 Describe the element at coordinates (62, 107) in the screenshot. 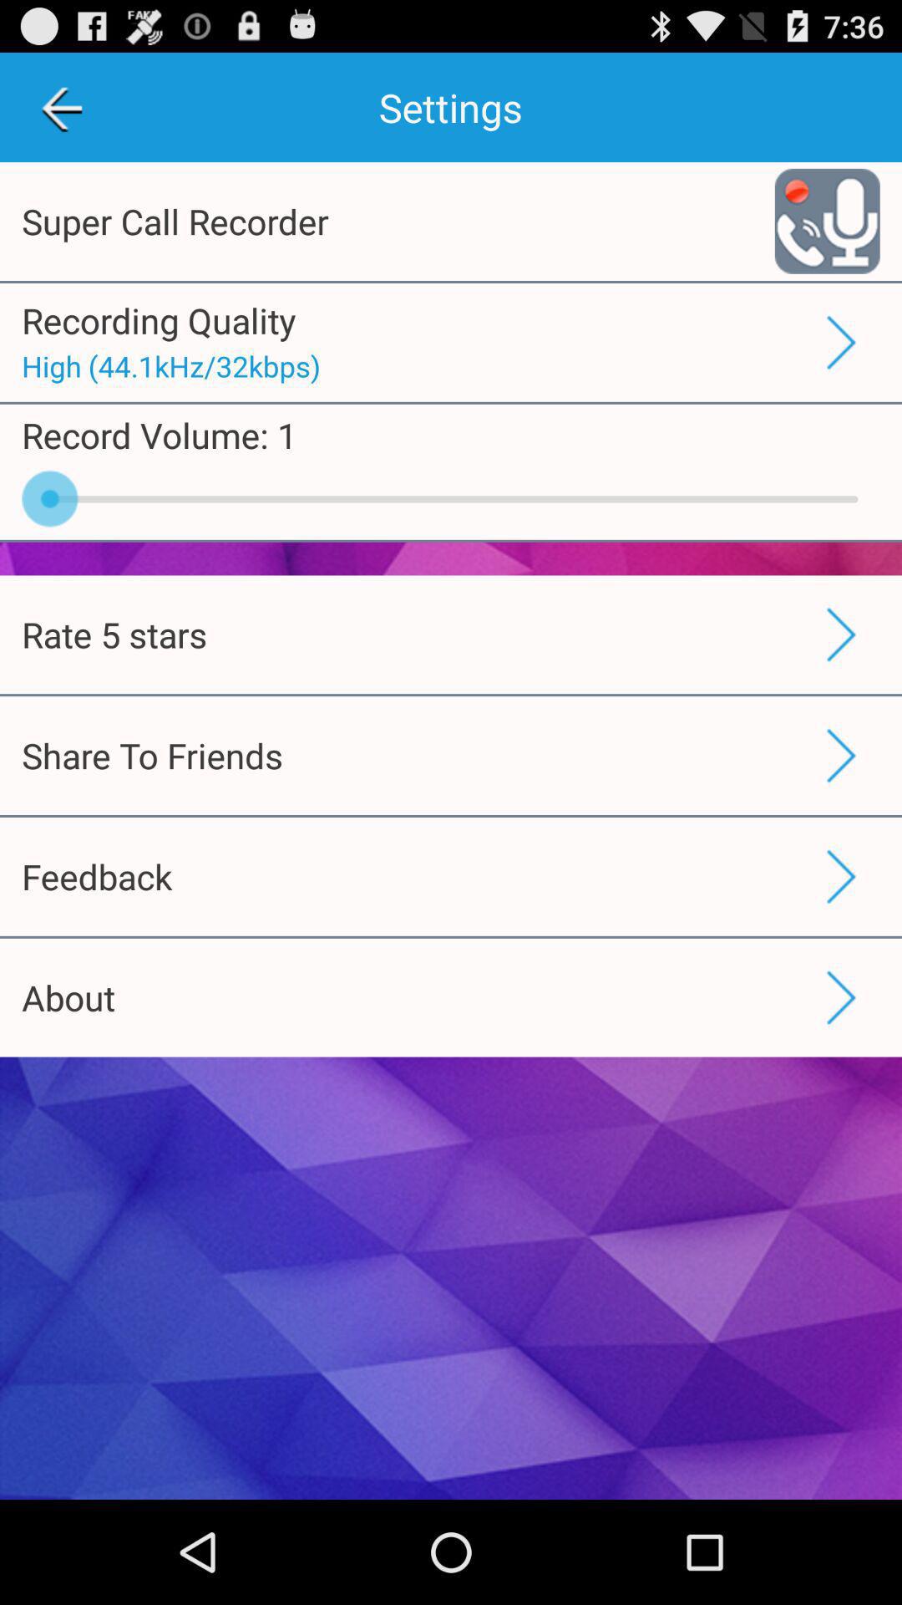

I see `go to previous` at that location.